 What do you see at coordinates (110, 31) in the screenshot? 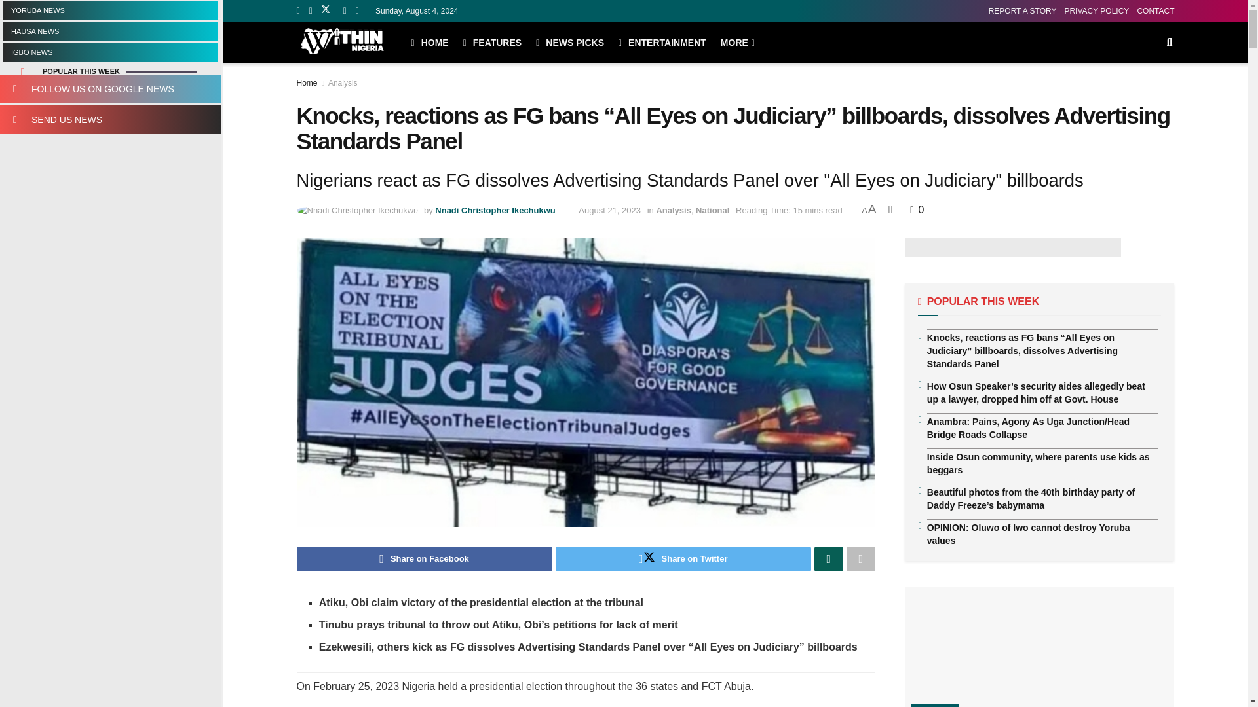
I see `HAUSA NEWS` at bounding box center [110, 31].